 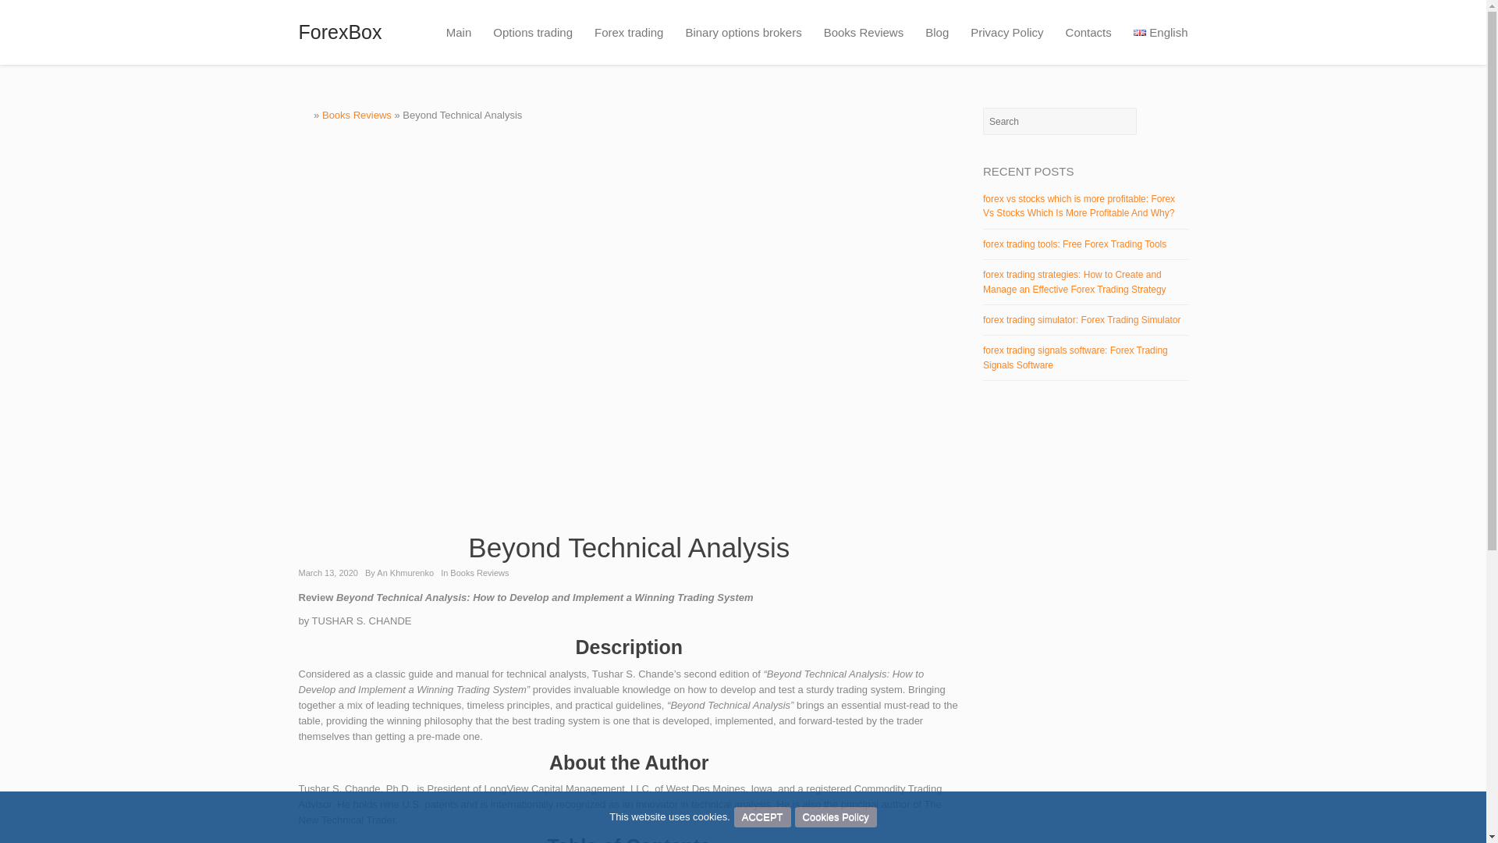 What do you see at coordinates (864, 33) in the screenshot?
I see `Books Reviews` at bounding box center [864, 33].